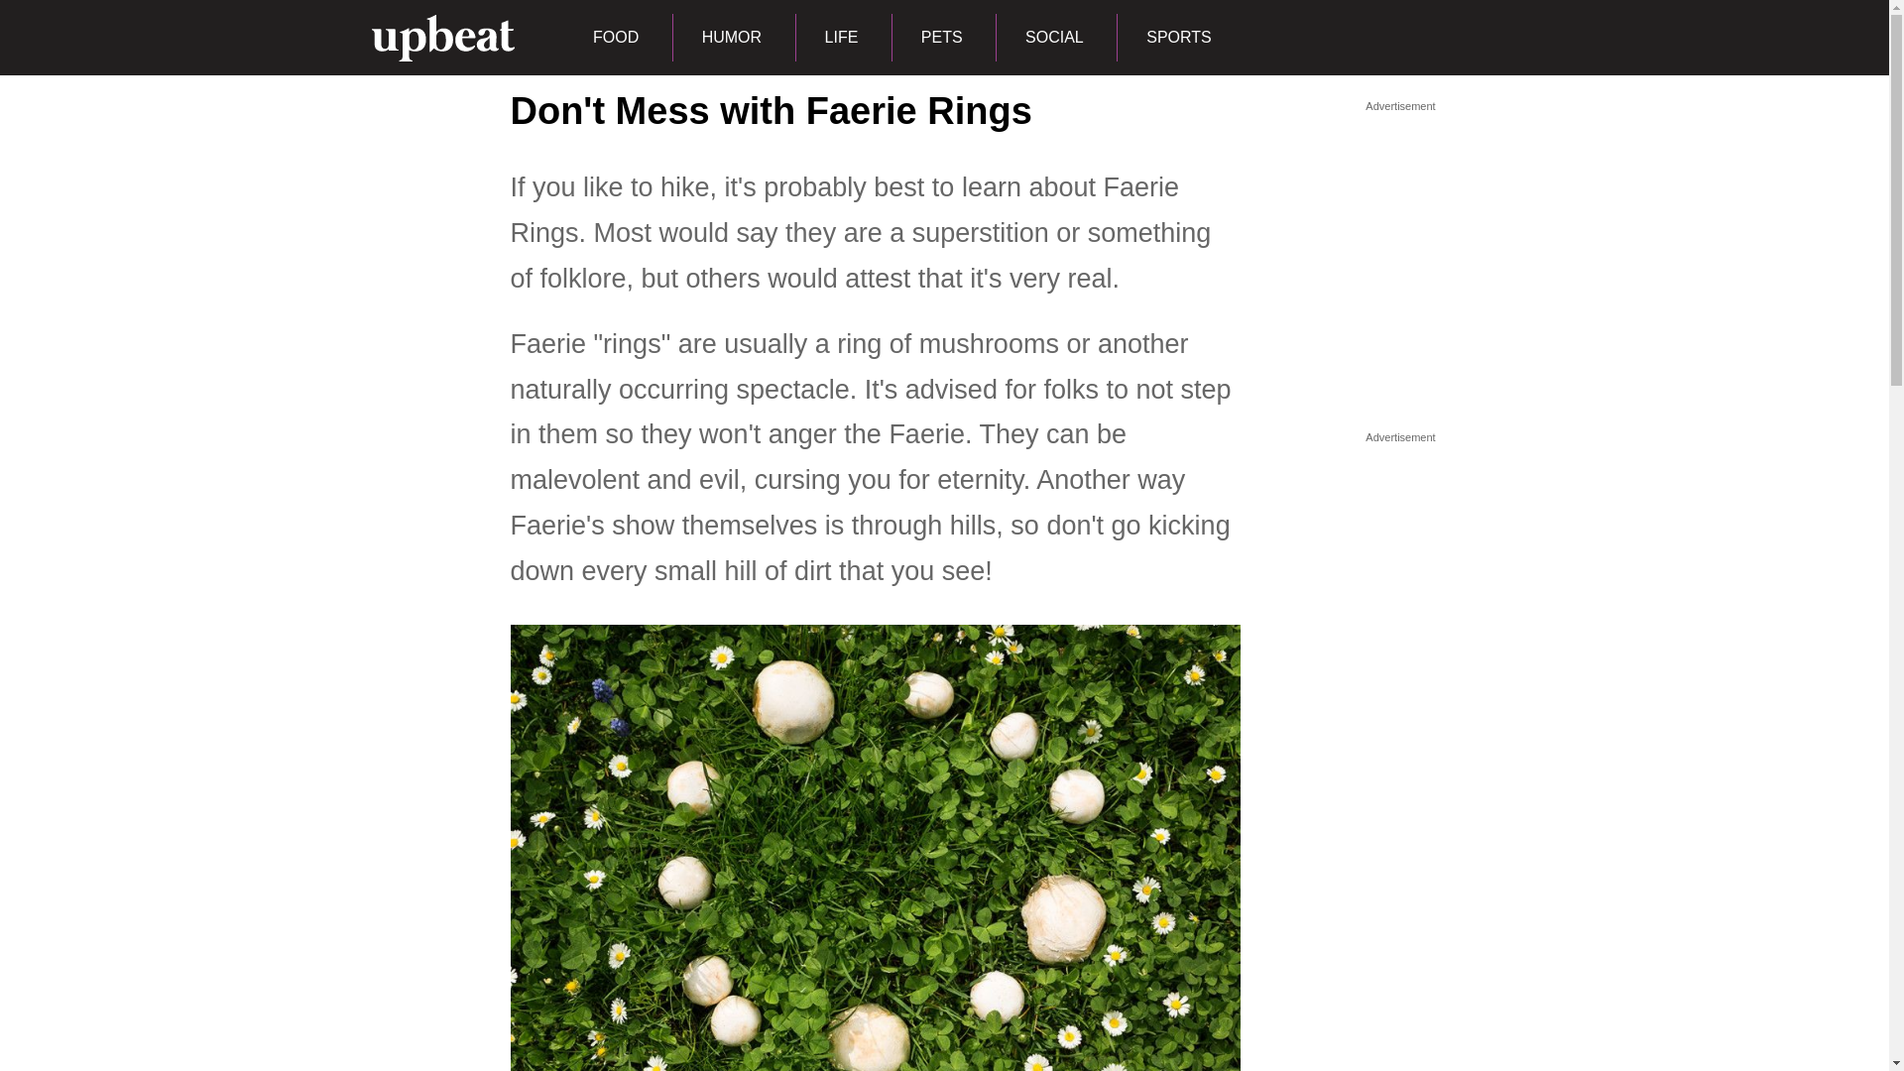 This screenshot has width=1904, height=1071. Describe the element at coordinates (941, 38) in the screenshot. I see `PETS` at that location.